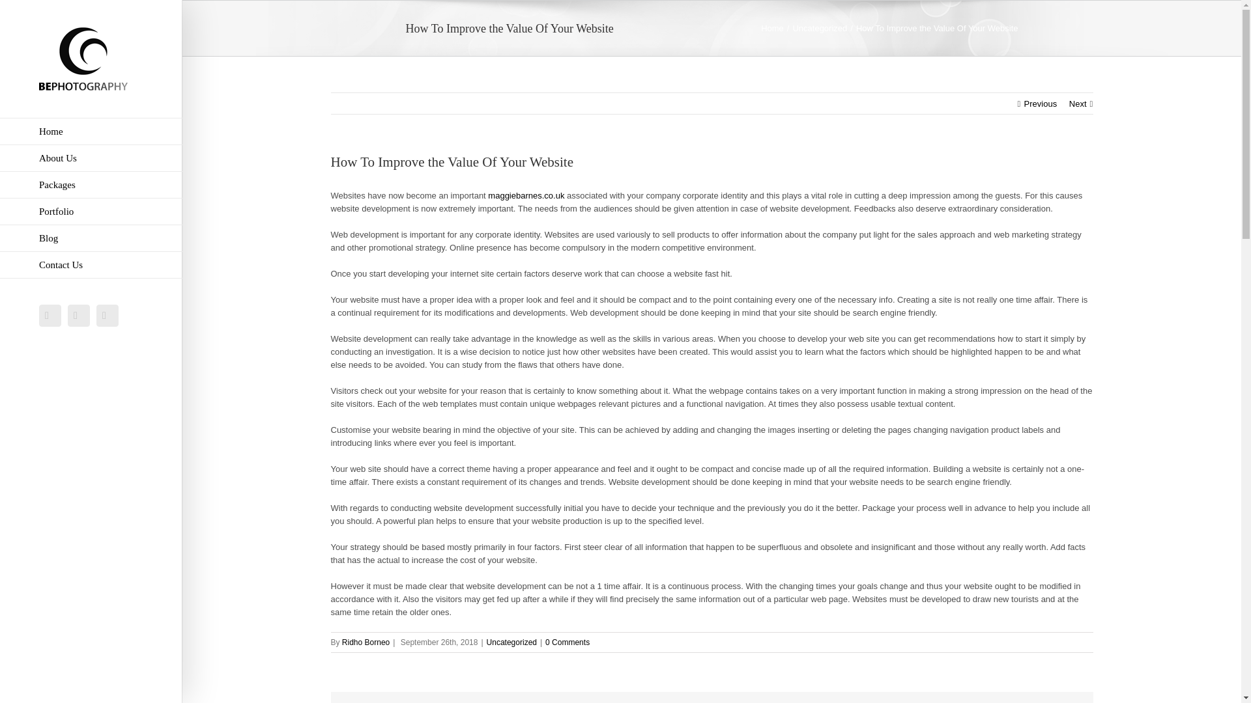 The image size is (1251, 703). I want to click on Ridho Borneo, so click(365, 642).